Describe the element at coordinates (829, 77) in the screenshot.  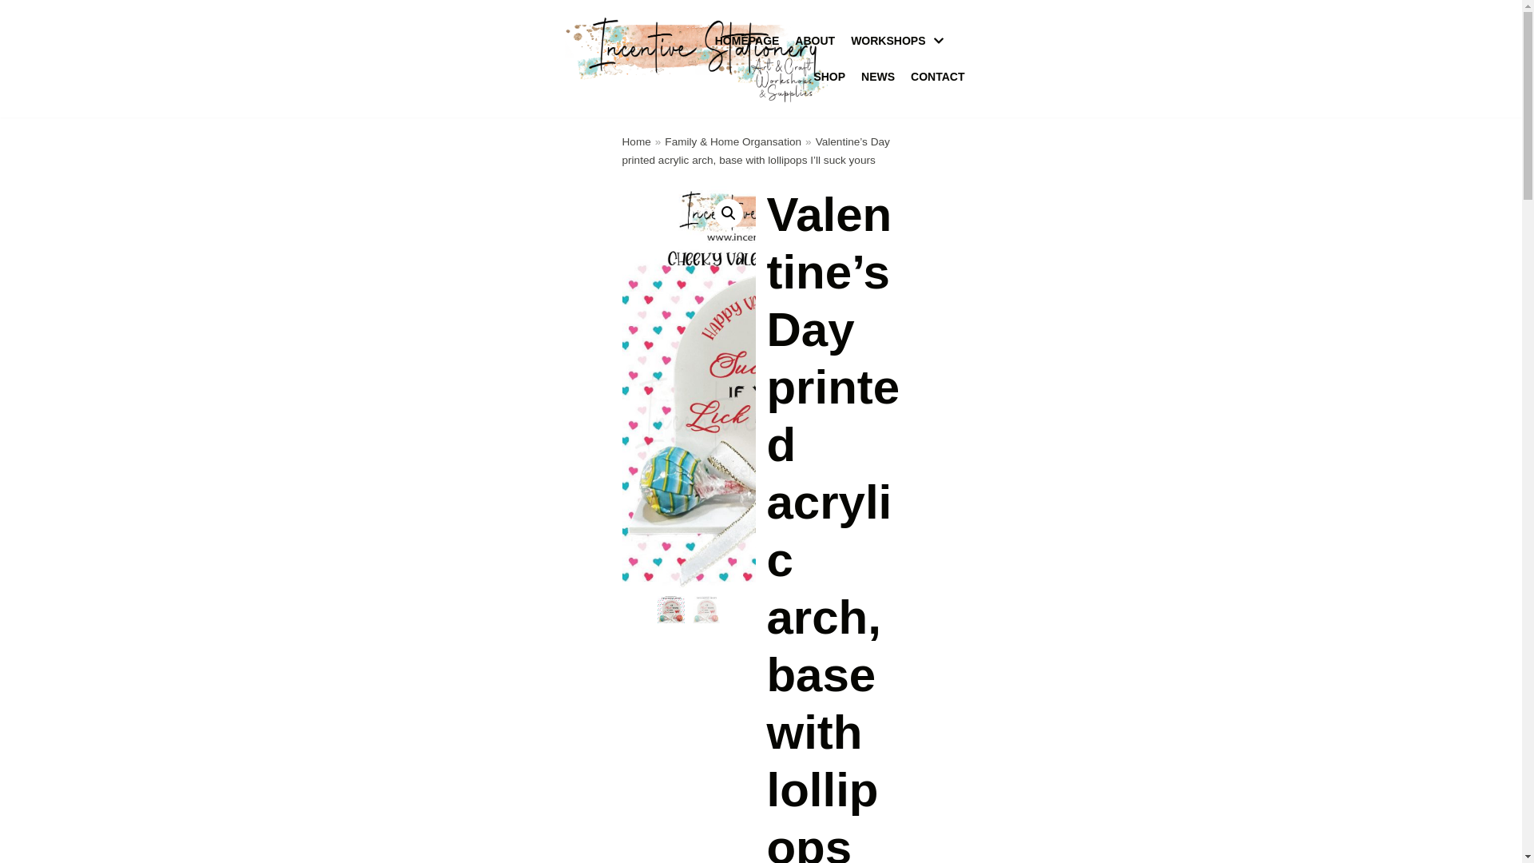
I see `SHOP` at that location.